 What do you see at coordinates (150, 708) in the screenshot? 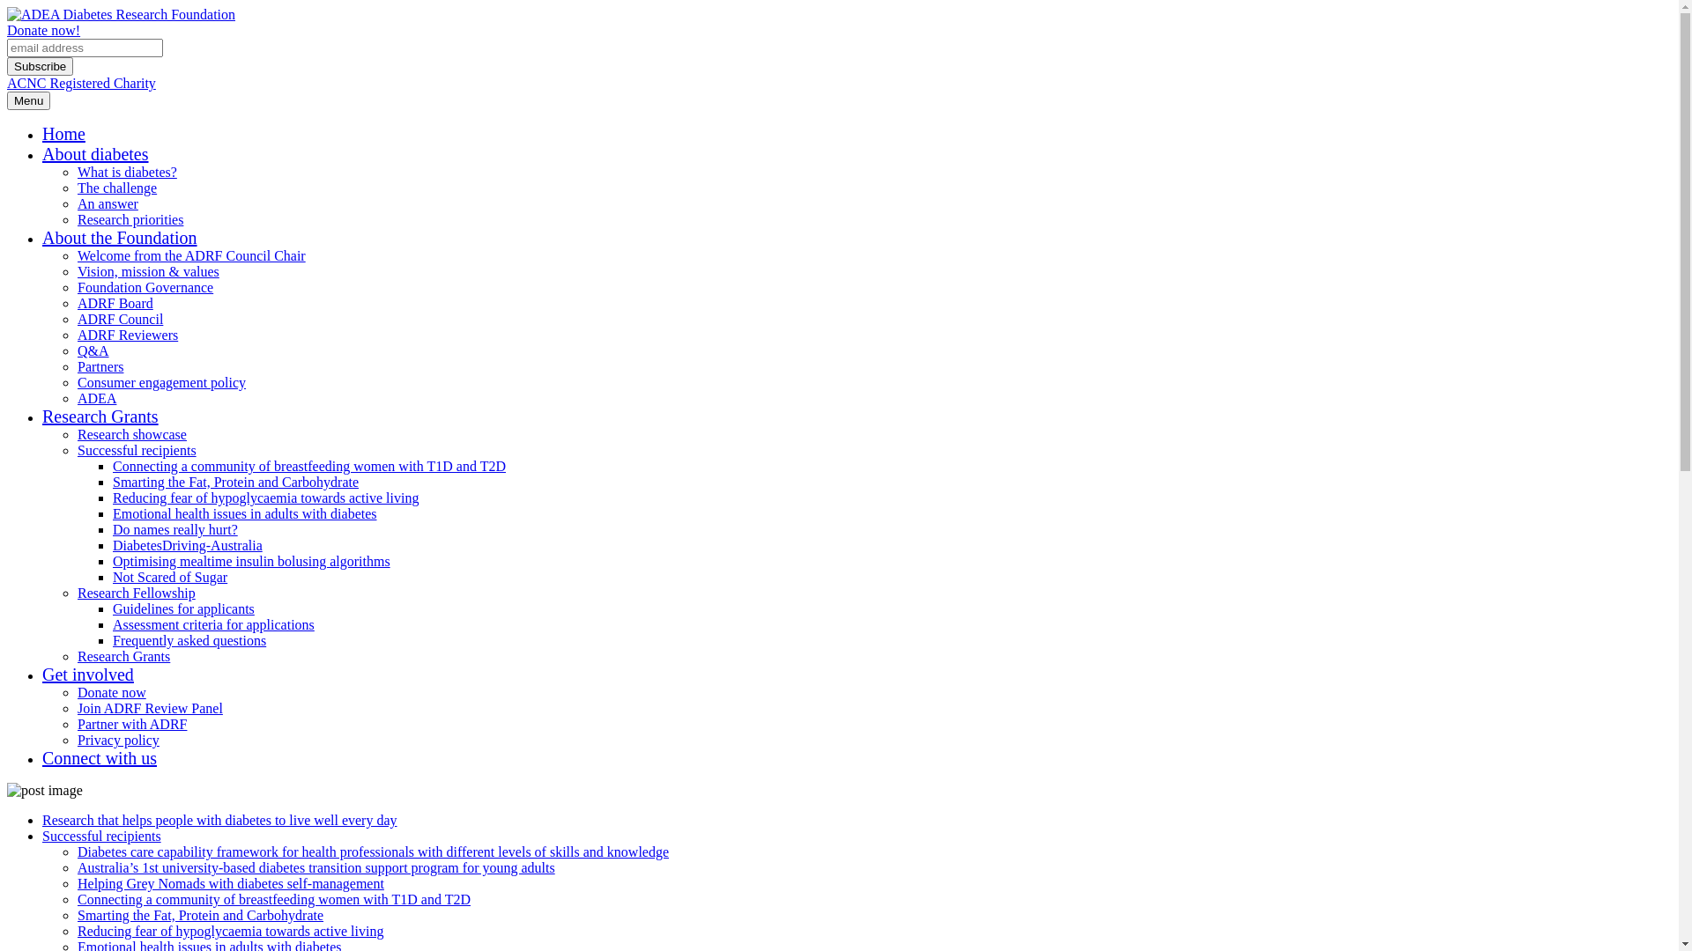
I see `Join ADRF Review Panel` at bounding box center [150, 708].